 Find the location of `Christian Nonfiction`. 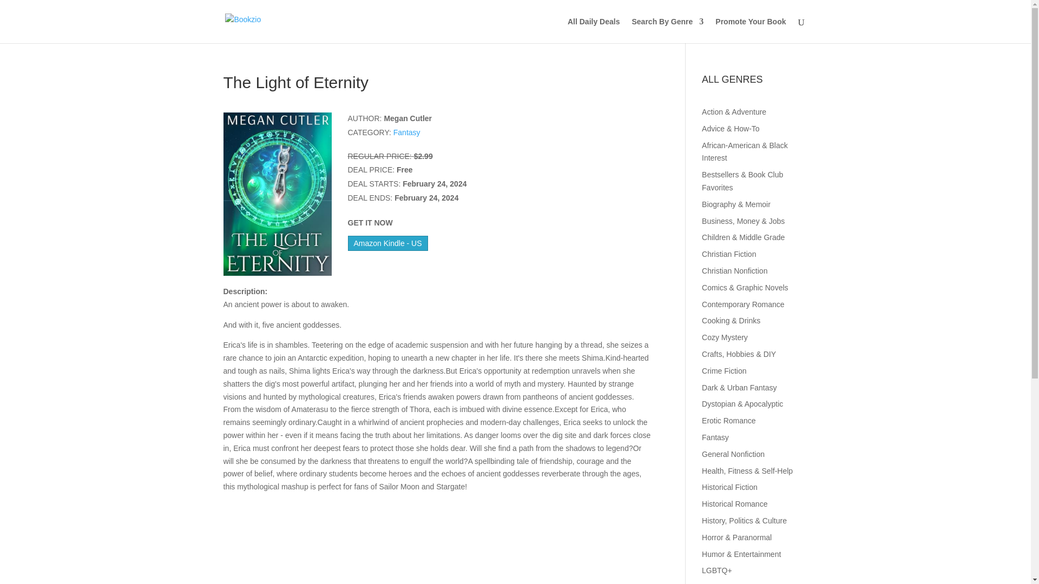

Christian Nonfiction is located at coordinates (735, 270).